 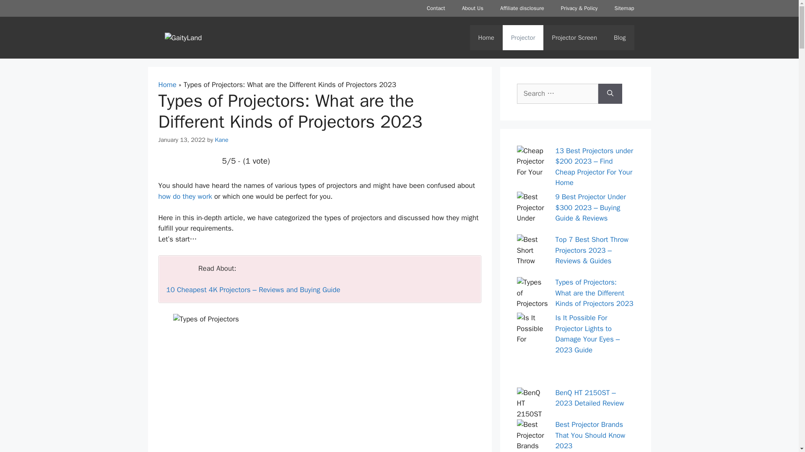 What do you see at coordinates (624, 8) in the screenshot?
I see `Sitemap` at bounding box center [624, 8].